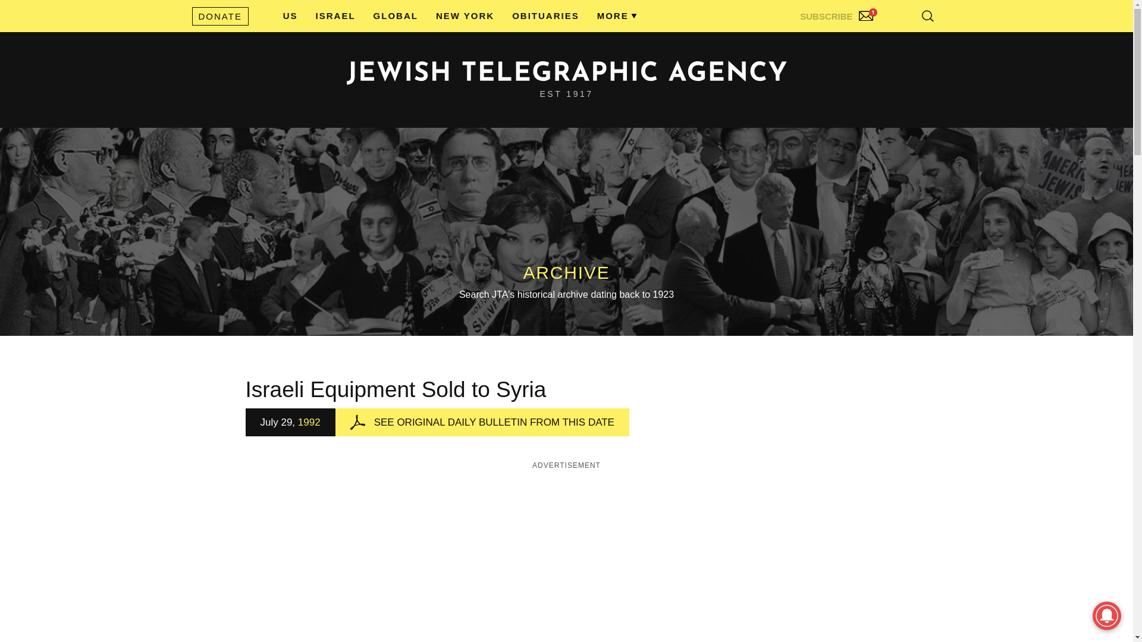  I want to click on OBITUARIES, so click(545, 15).